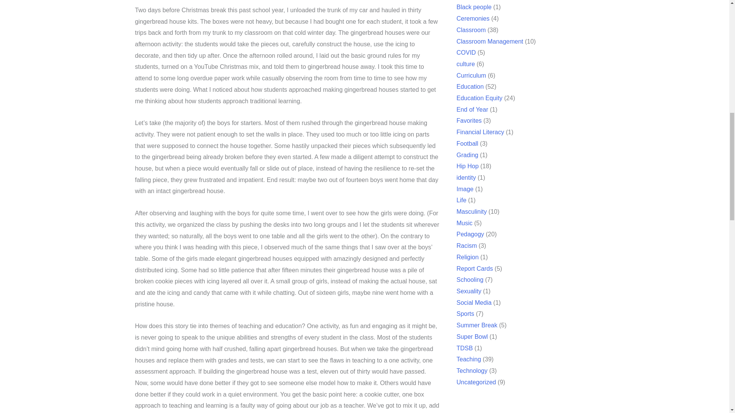  What do you see at coordinates (499, 41) in the screenshot?
I see `Classroom Management` at bounding box center [499, 41].